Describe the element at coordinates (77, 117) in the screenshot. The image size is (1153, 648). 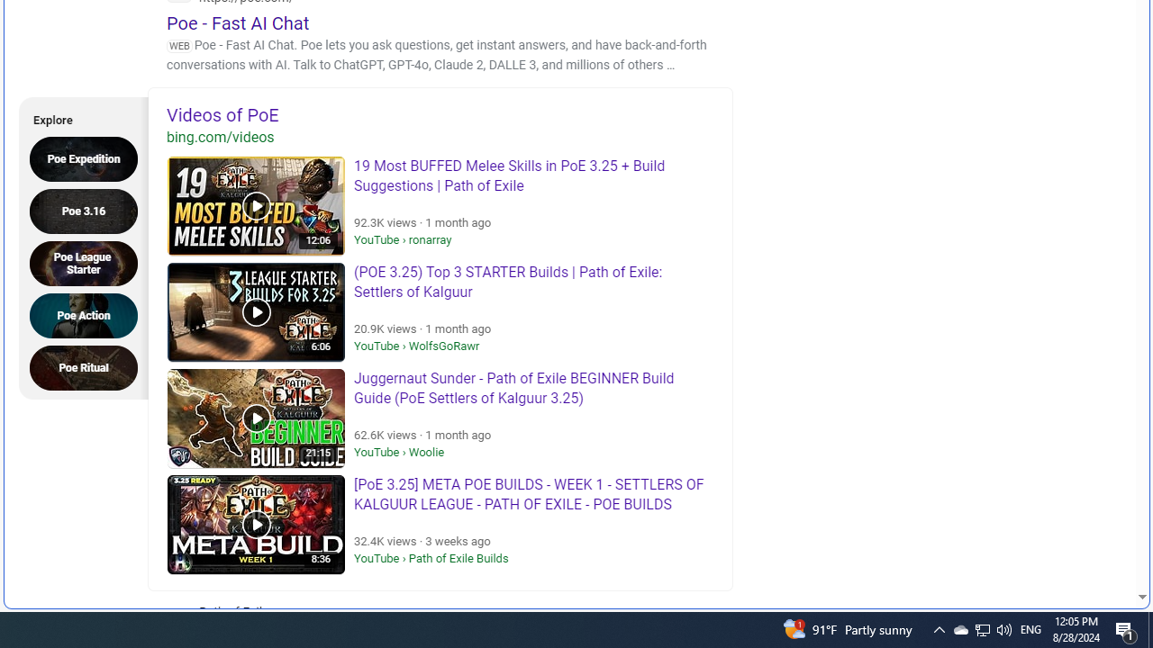
I see `Explore` at that location.